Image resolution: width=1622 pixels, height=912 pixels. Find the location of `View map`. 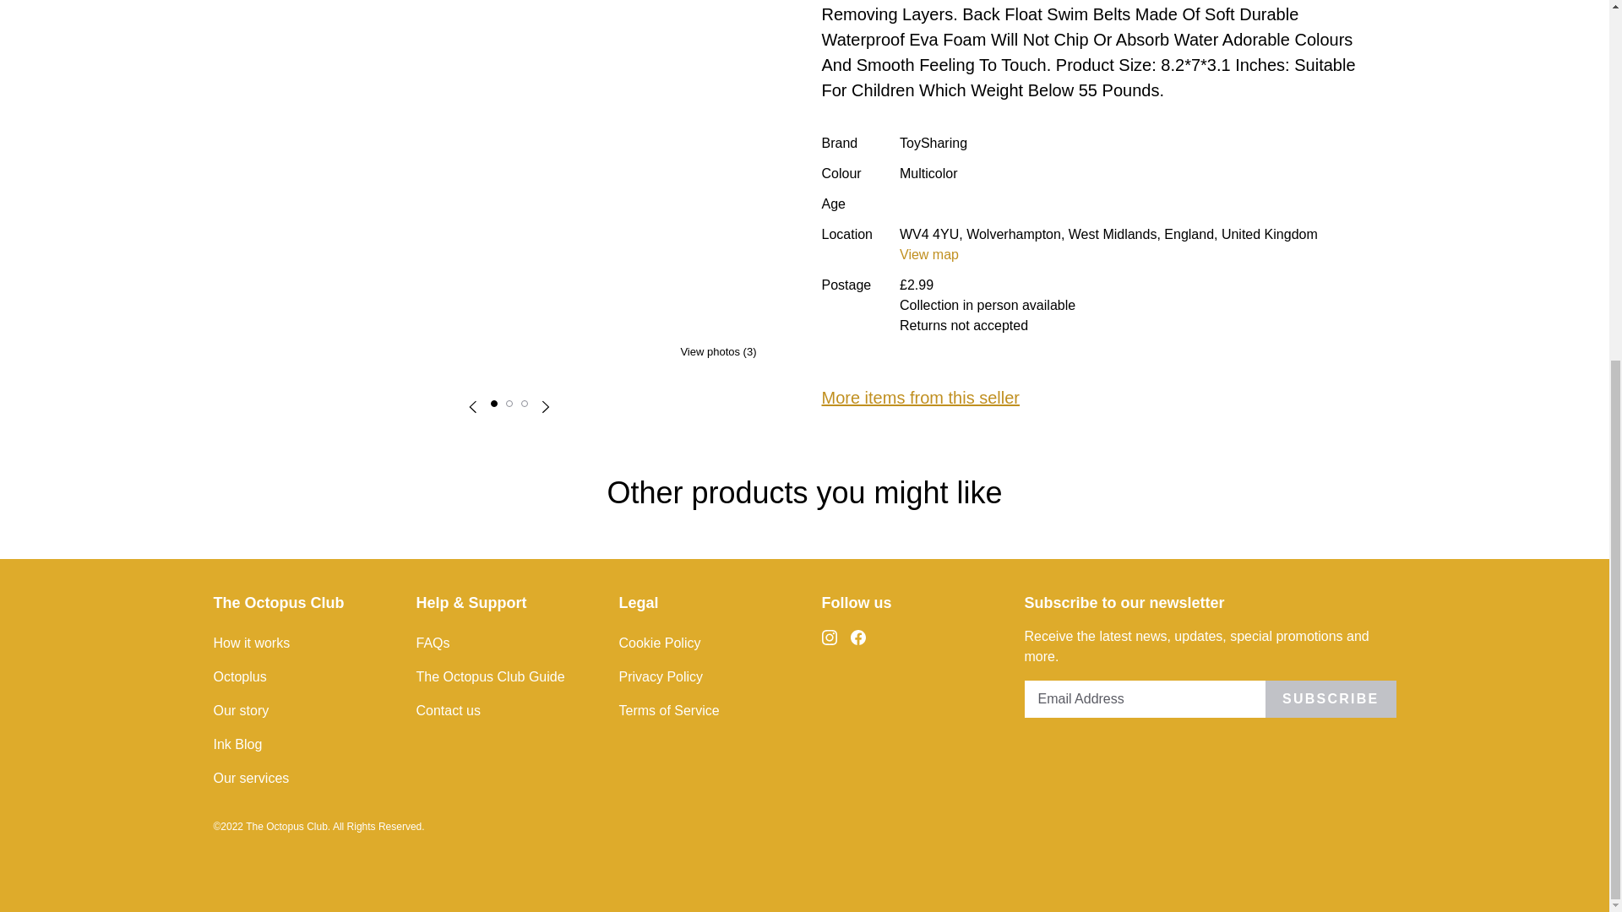

View map is located at coordinates (929, 253).